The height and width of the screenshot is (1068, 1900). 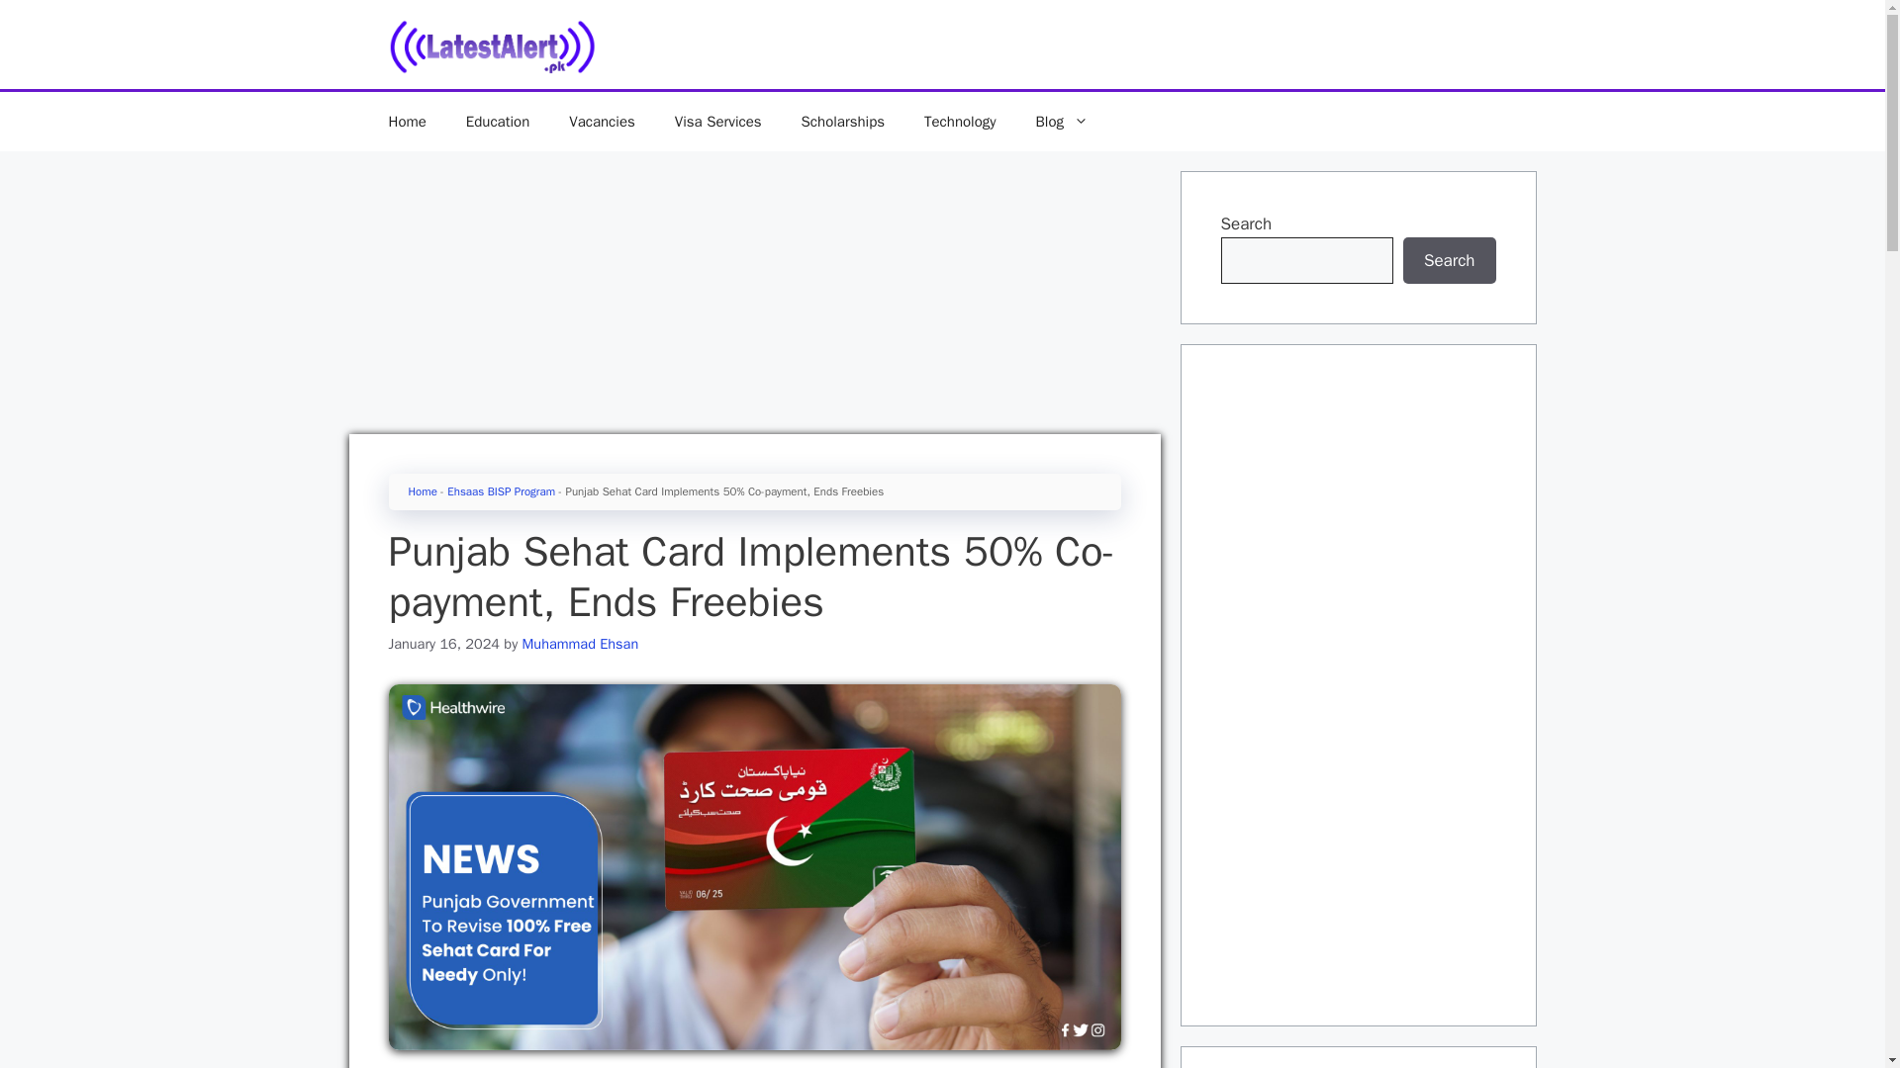 I want to click on Home, so click(x=406, y=121).